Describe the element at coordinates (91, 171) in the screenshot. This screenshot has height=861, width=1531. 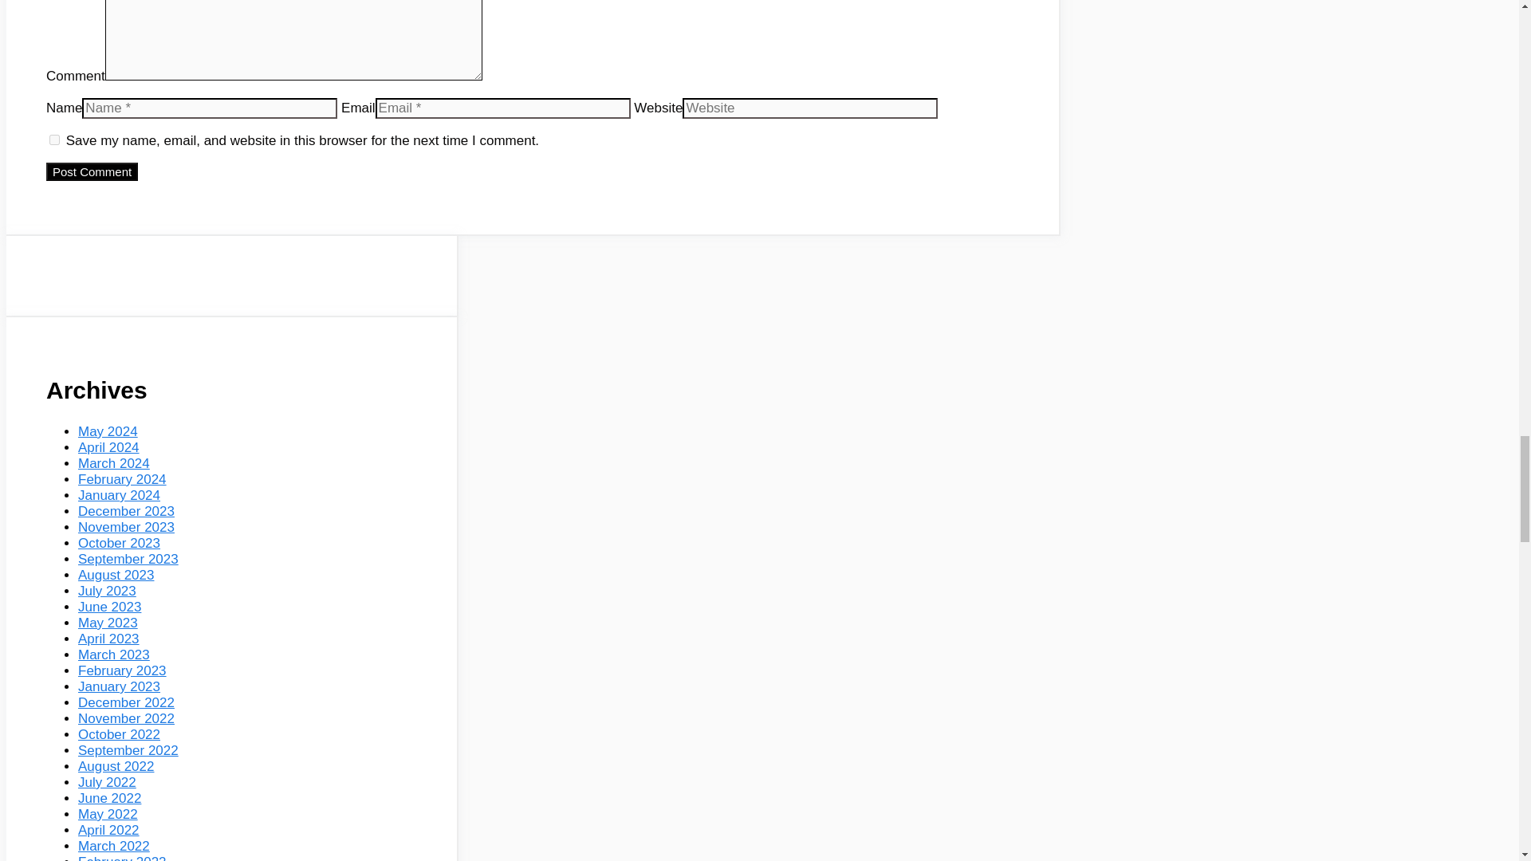
I see `Post Comment` at that location.